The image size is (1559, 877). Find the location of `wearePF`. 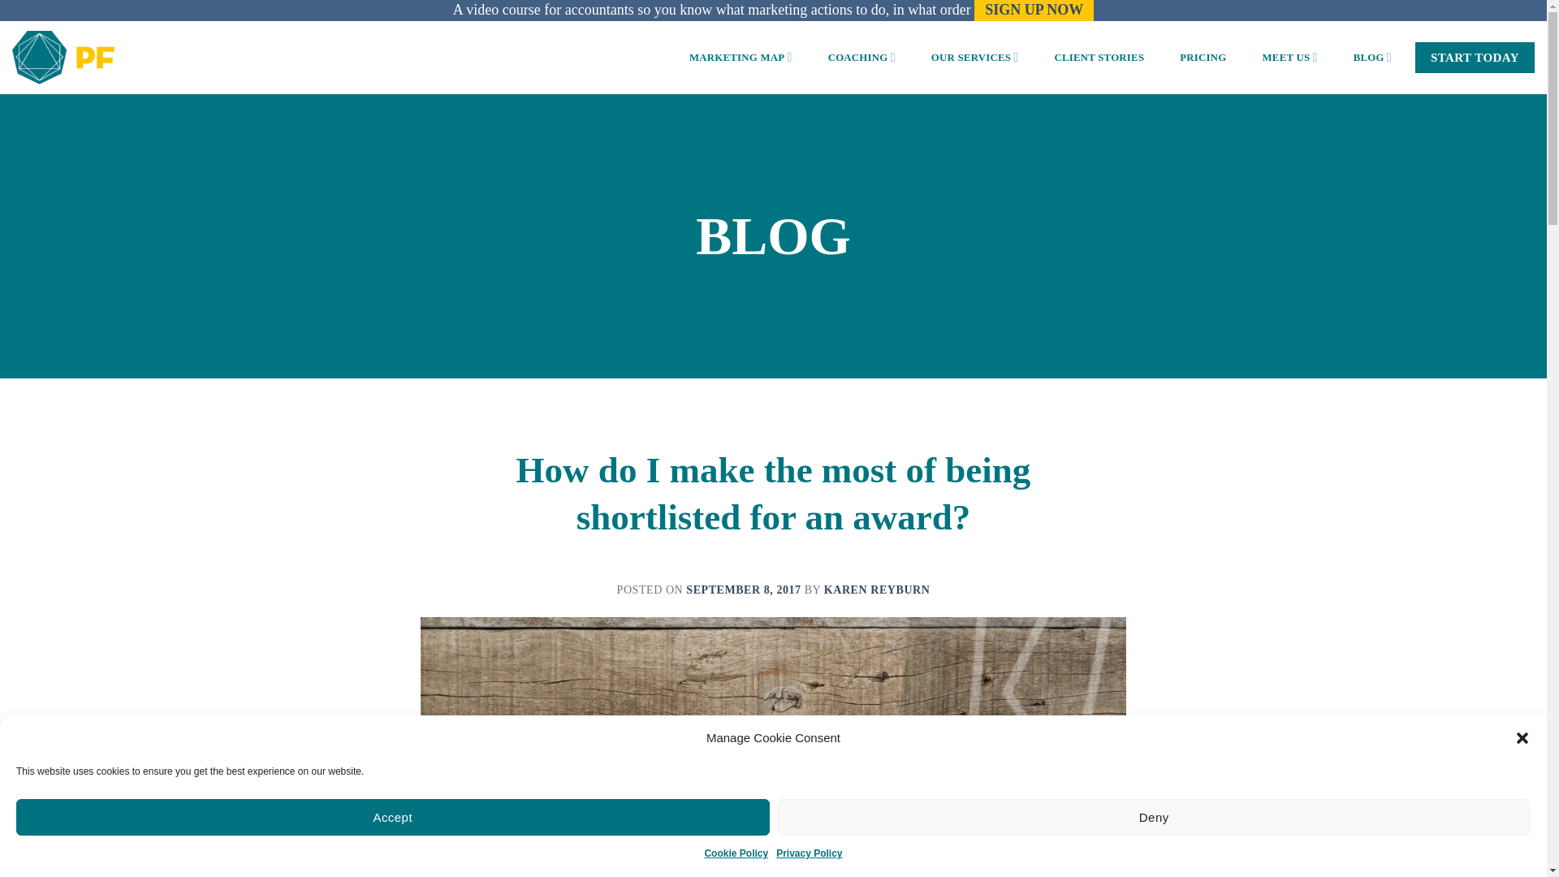

wearePF is located at coordinates (63, 57).